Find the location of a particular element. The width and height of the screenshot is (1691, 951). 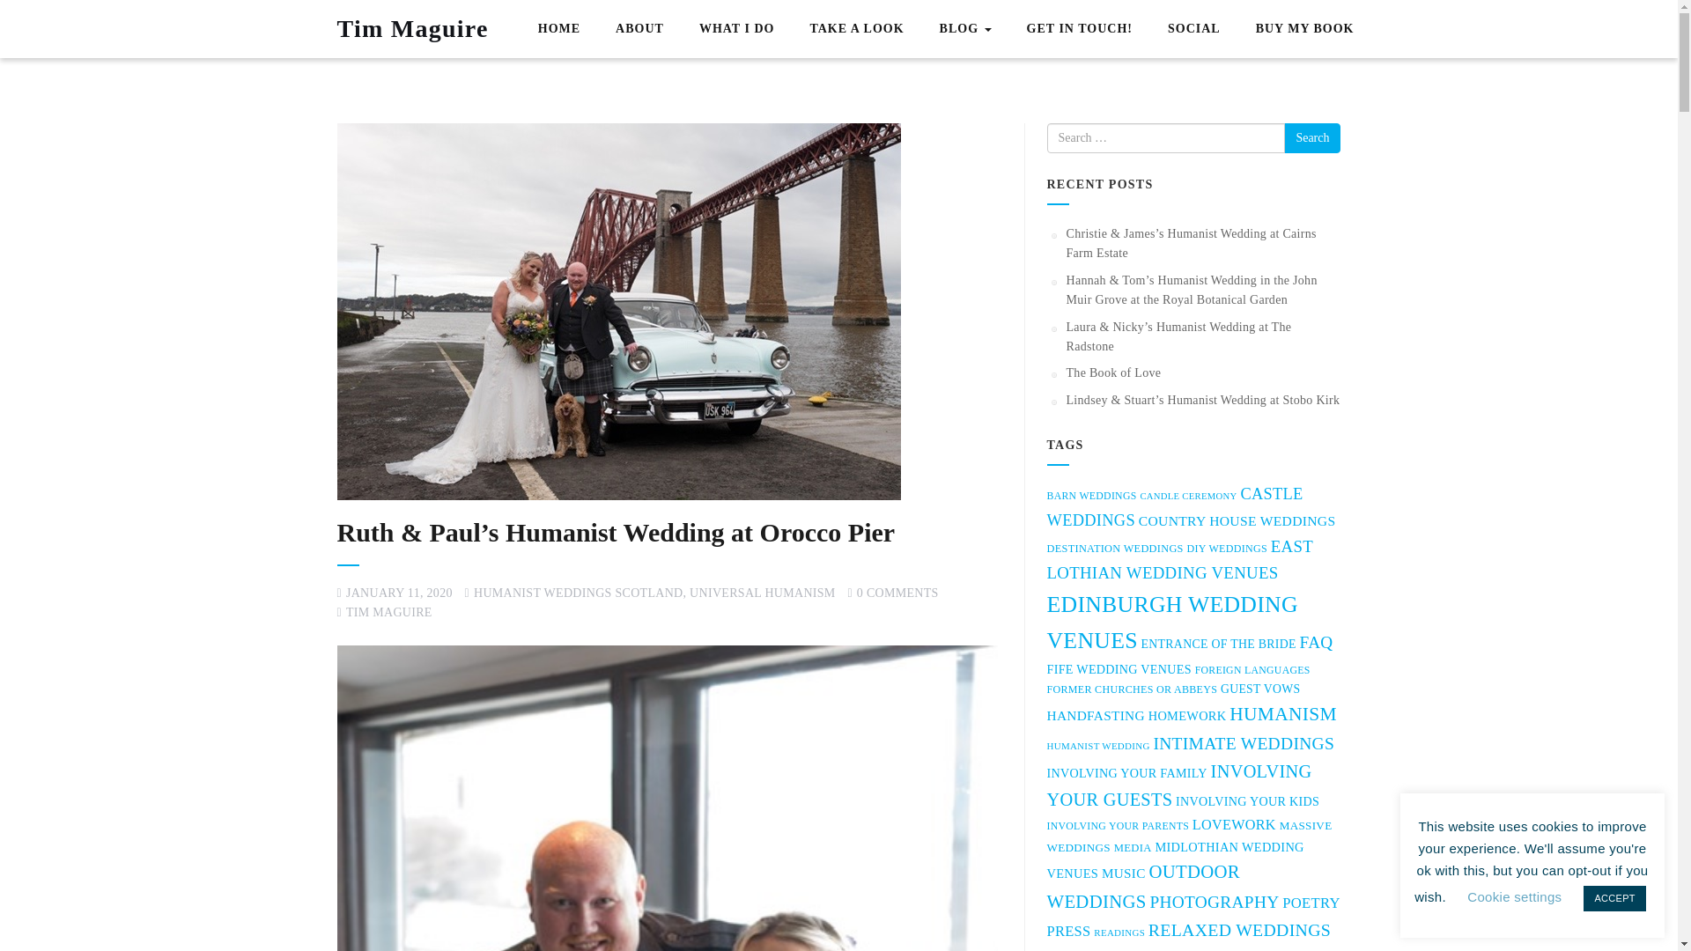

BARN WEDDINGS is located at coordinates (1091, 497).